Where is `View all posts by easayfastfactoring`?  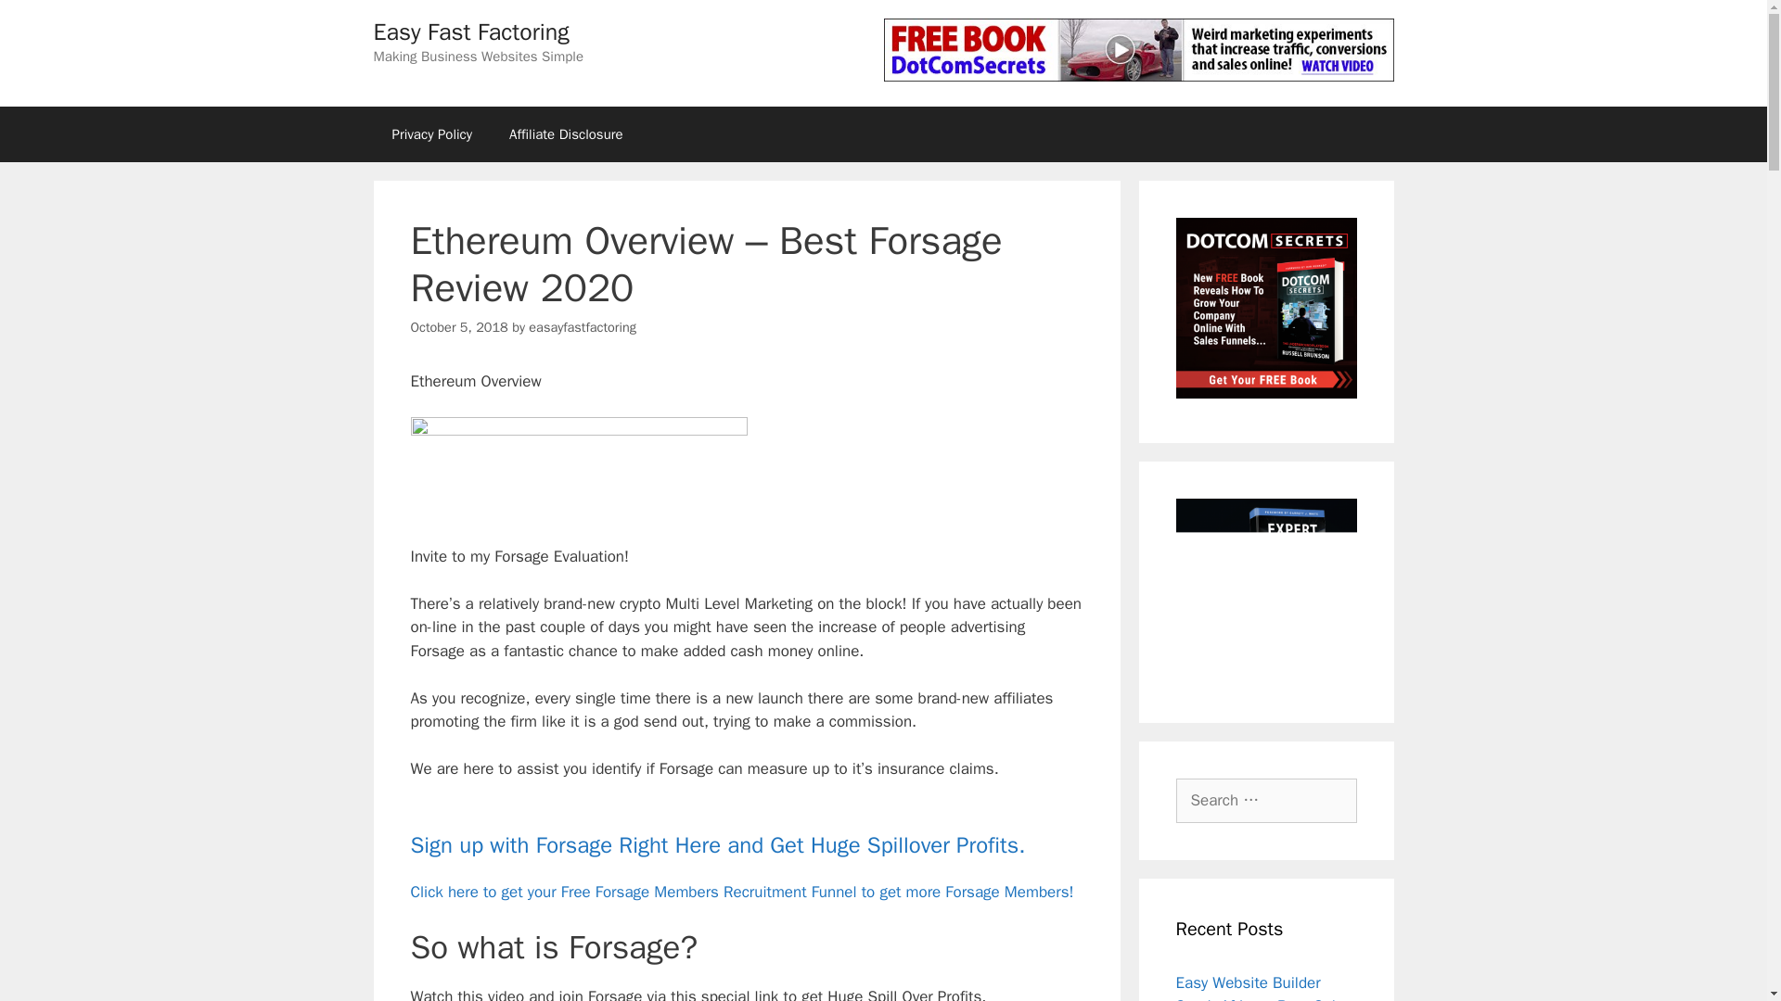
View all posts by easayfastfactoring is located at coordinates (583, 326).